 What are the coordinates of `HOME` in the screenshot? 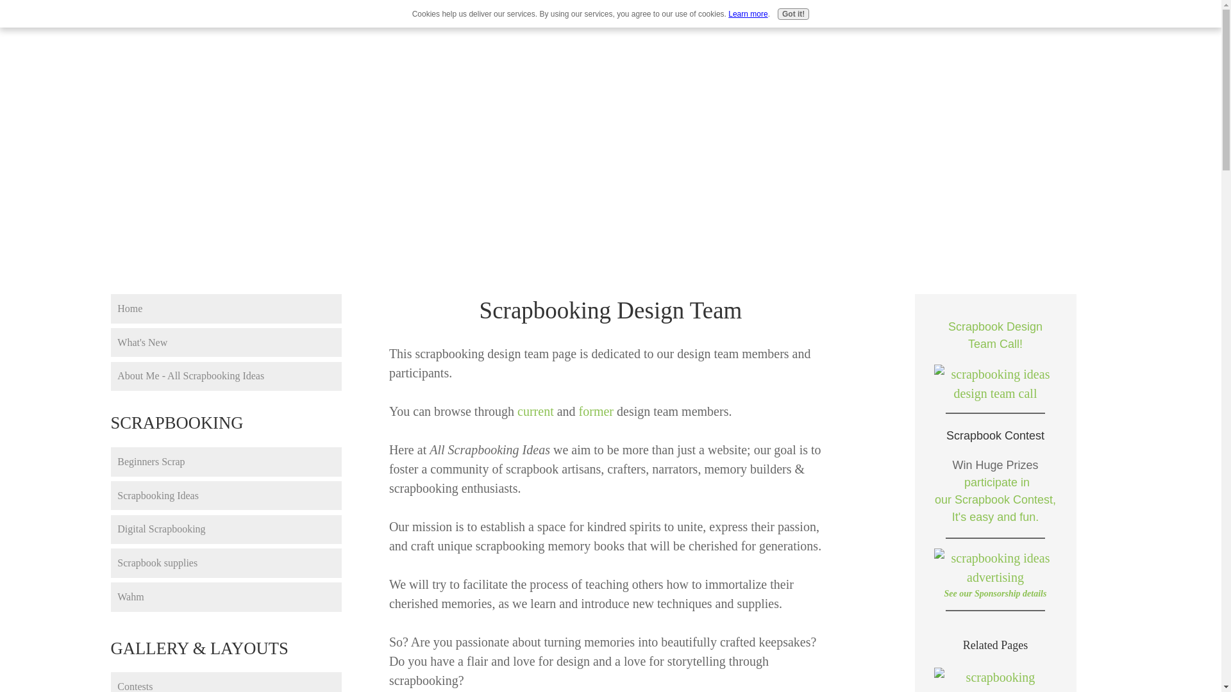 It's located at (172, 17).